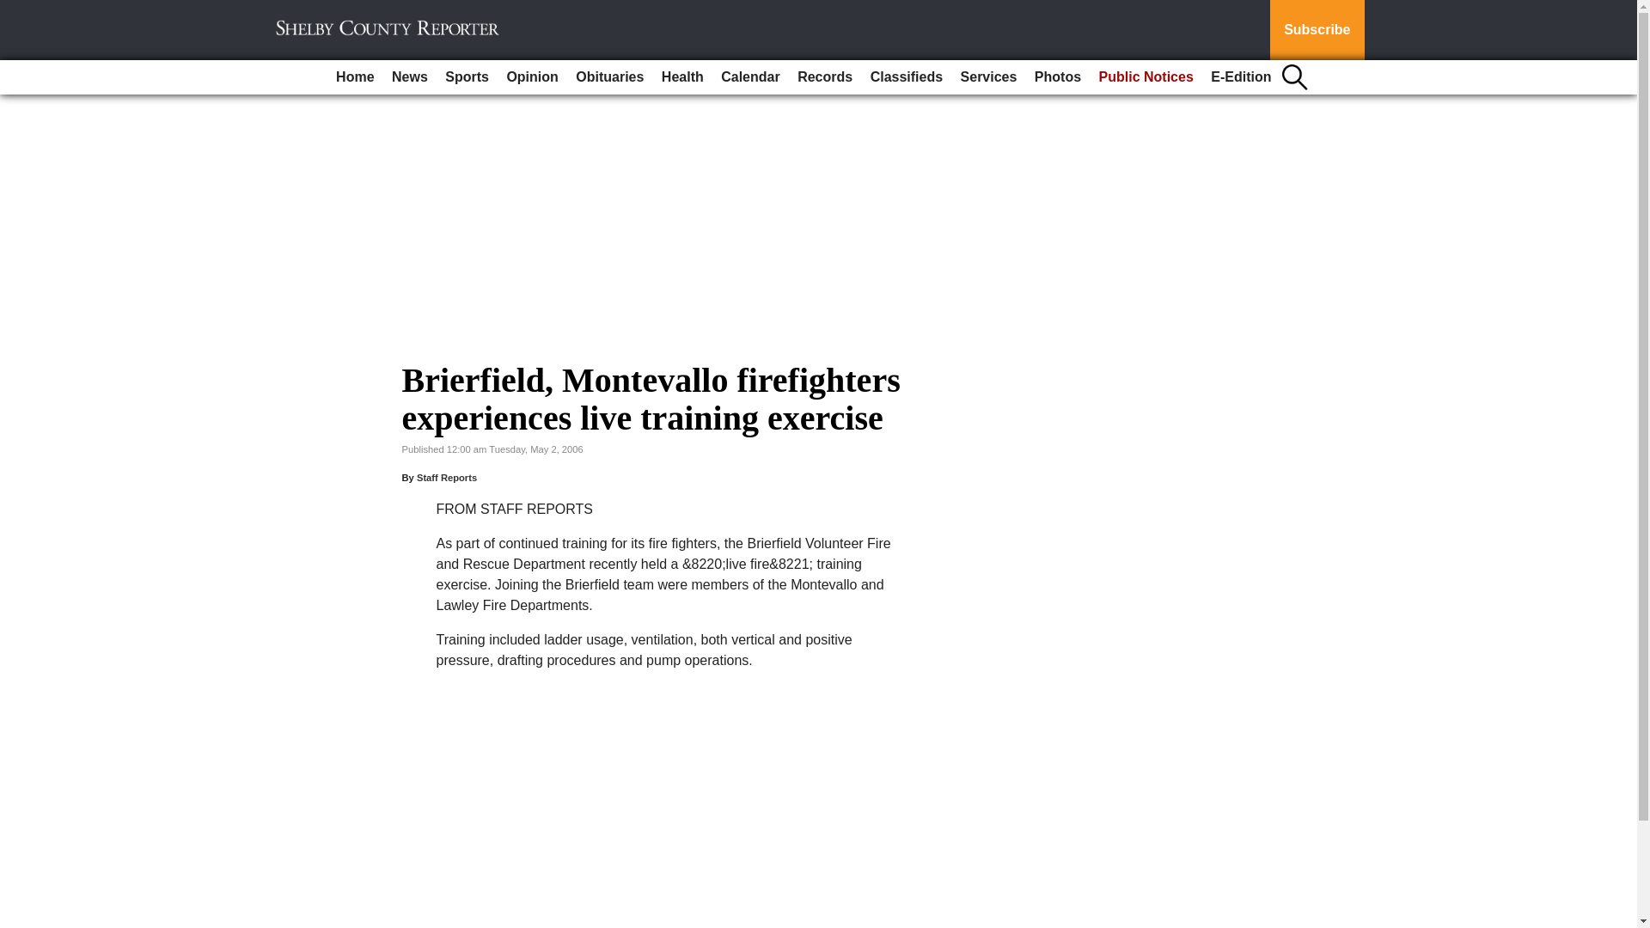  Describe the element at coordinates (1317, 30) in the screenshot. I see `Subscribe` at that location.